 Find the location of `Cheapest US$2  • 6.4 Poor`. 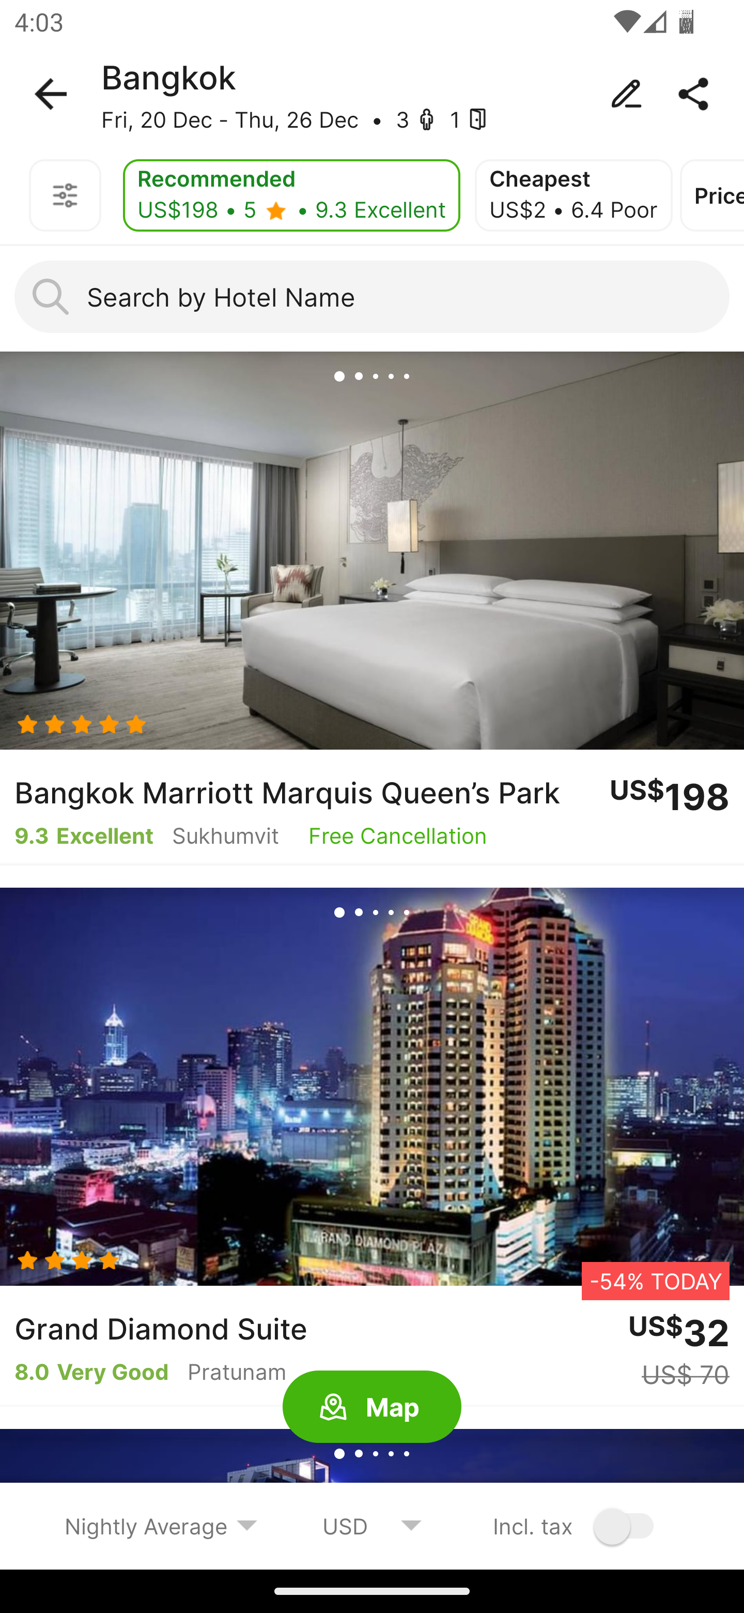

Cheapest US$2  • 6.4 Poor is located at coordinates (574, 195).